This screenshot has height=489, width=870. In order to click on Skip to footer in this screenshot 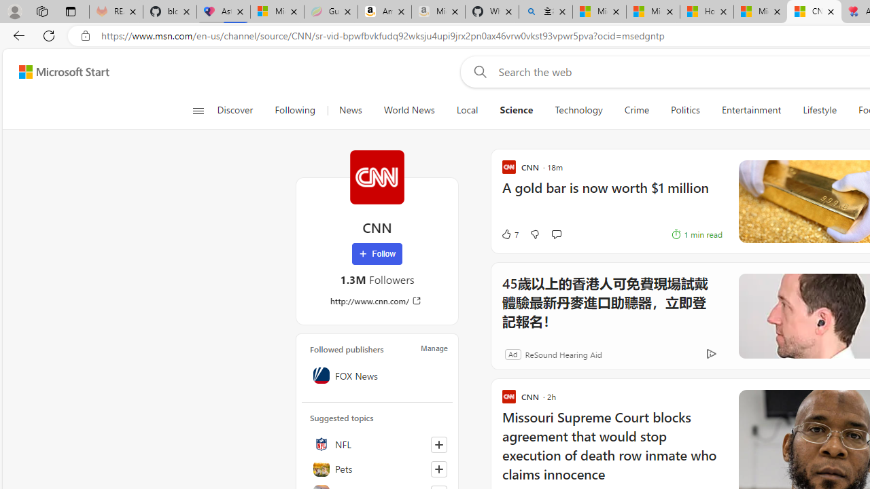, I will do `click(56, 72)`.